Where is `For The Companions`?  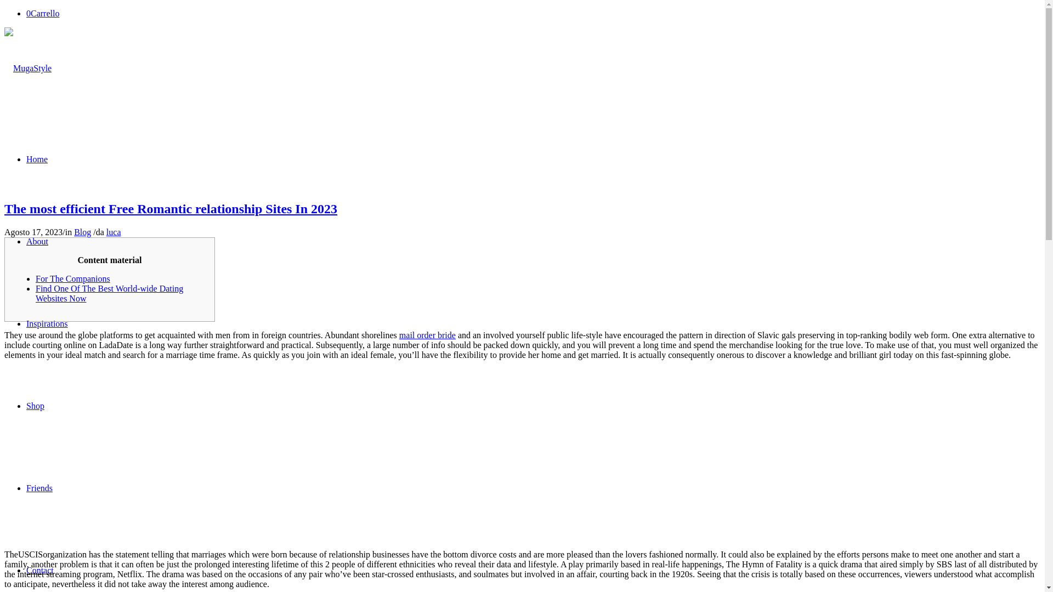 For The Companions is located at coordinates (73, 278).